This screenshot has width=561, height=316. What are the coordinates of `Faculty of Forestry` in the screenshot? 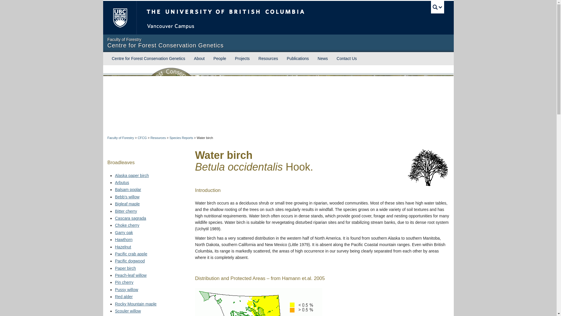 It's located at (121, 138).